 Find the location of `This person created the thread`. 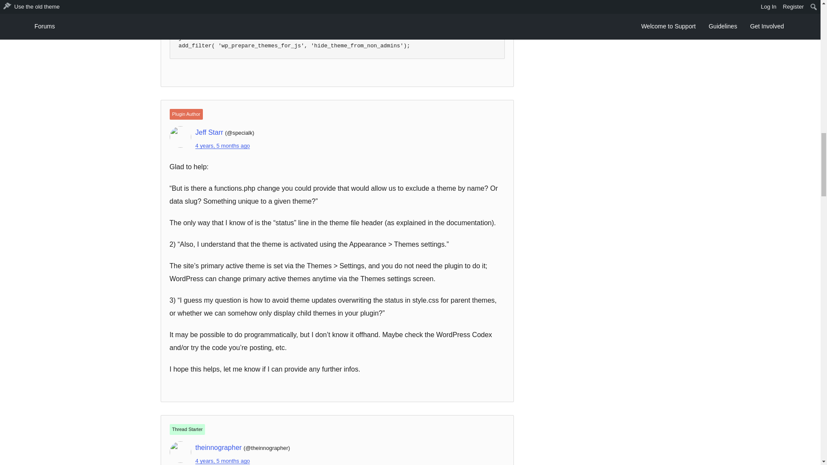

This person created the thread is located at coordinates (187, 429).